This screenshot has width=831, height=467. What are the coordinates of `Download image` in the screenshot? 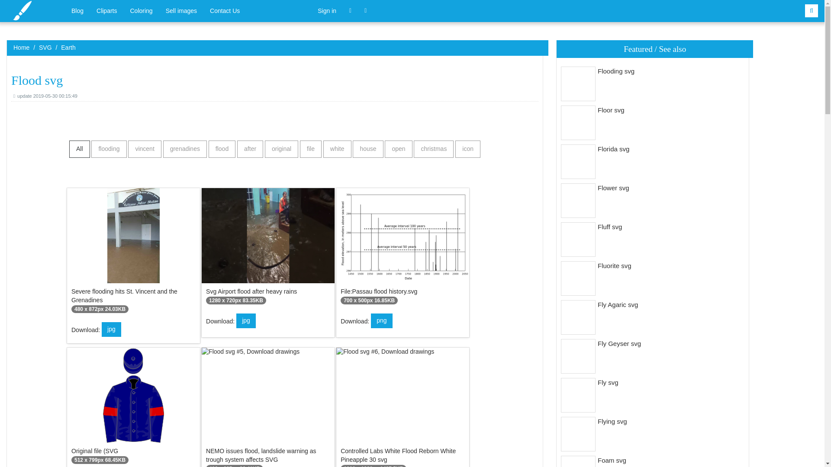 It's located at (111, 329).